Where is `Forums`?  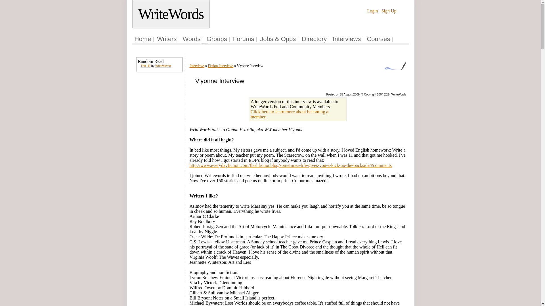
Forums is located at coordinates (244, 39).